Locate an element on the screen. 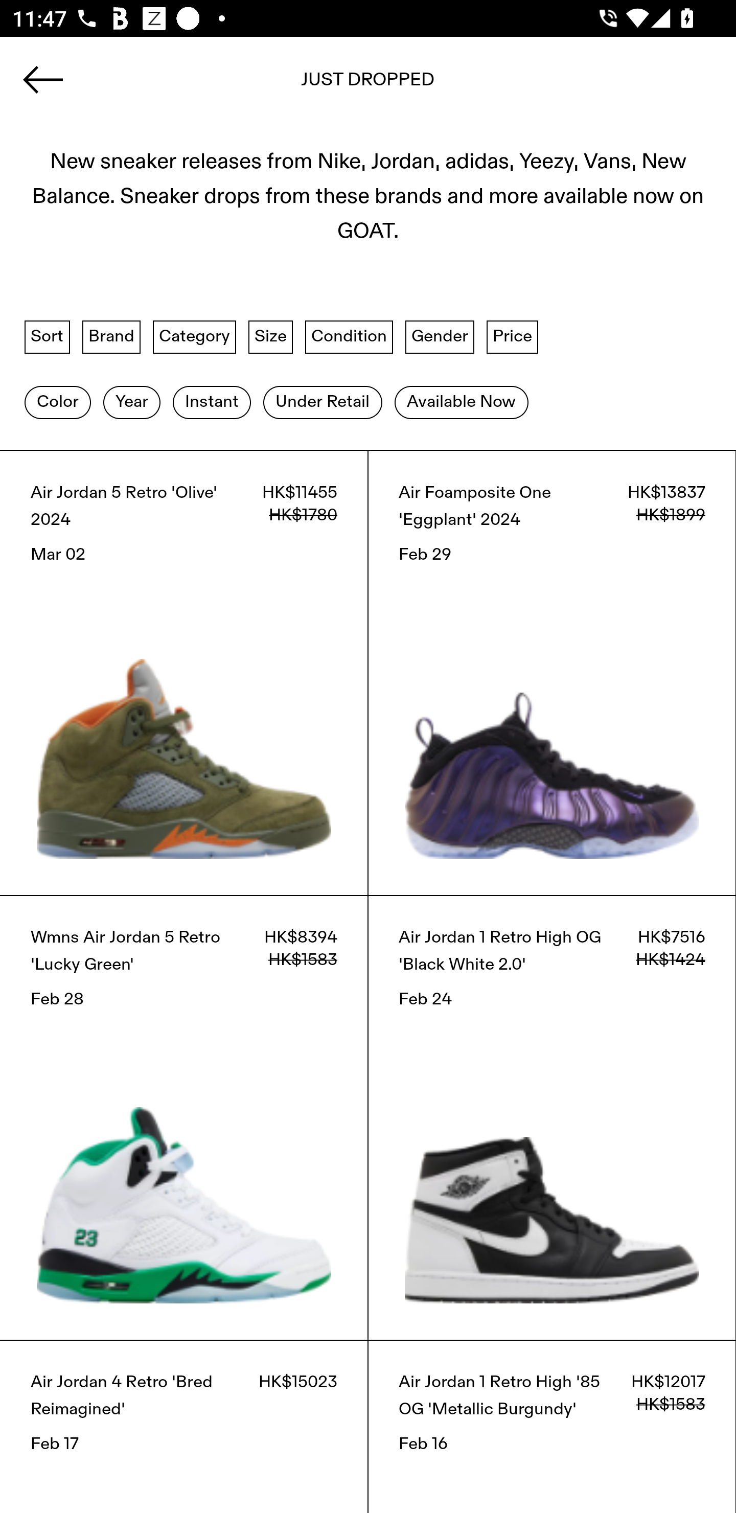 Image resolution: width=736 pixels, height=1513 pixels. Under Retail is located at coordinates (323, 401).